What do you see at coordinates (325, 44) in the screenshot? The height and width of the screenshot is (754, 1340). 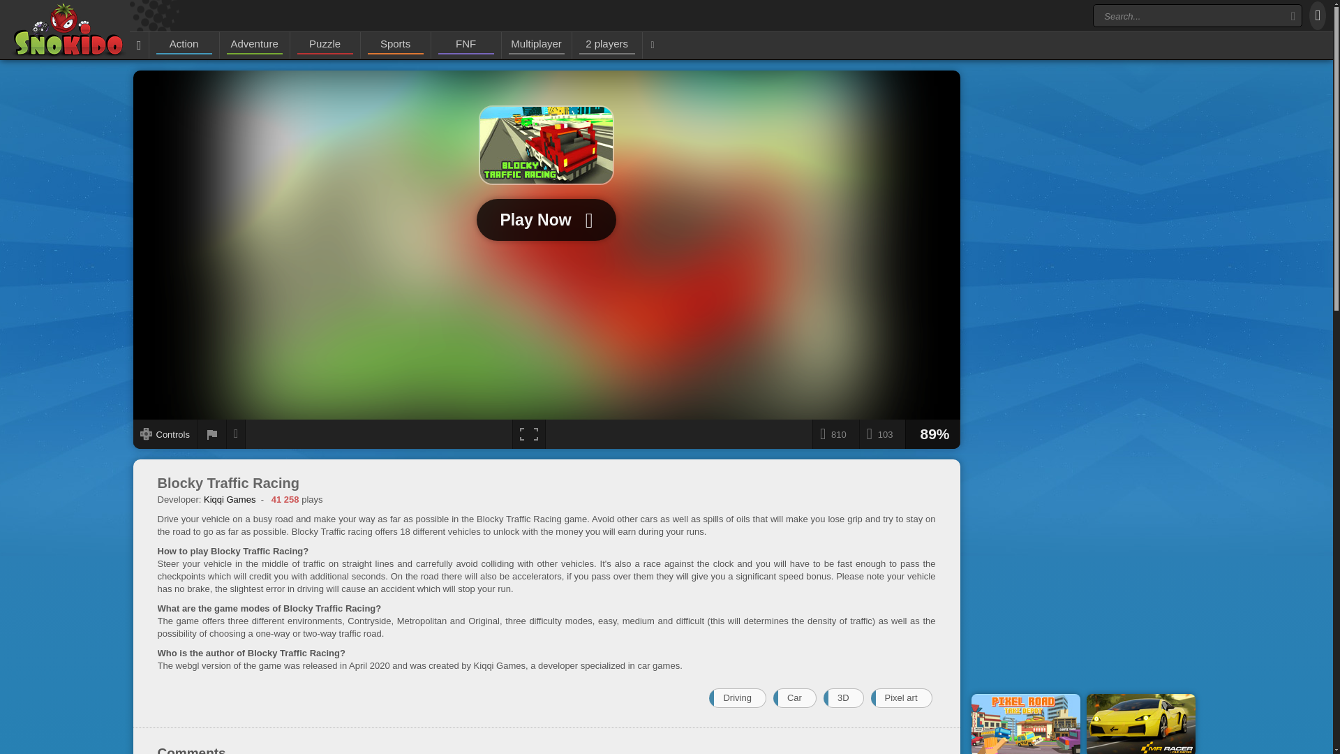 I see `Puzzle` at bounding box center [325, 44].